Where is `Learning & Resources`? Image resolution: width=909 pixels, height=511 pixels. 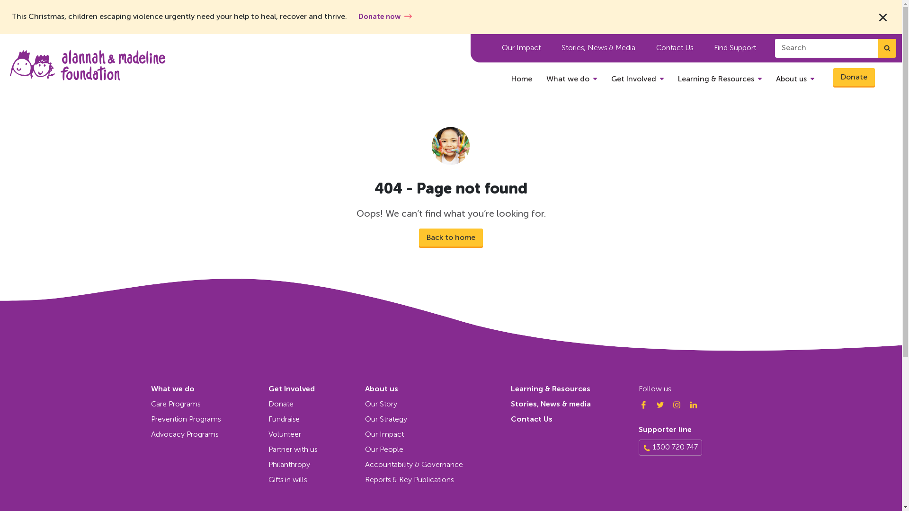
Learning & Resources is located at coordinates (720, 79).